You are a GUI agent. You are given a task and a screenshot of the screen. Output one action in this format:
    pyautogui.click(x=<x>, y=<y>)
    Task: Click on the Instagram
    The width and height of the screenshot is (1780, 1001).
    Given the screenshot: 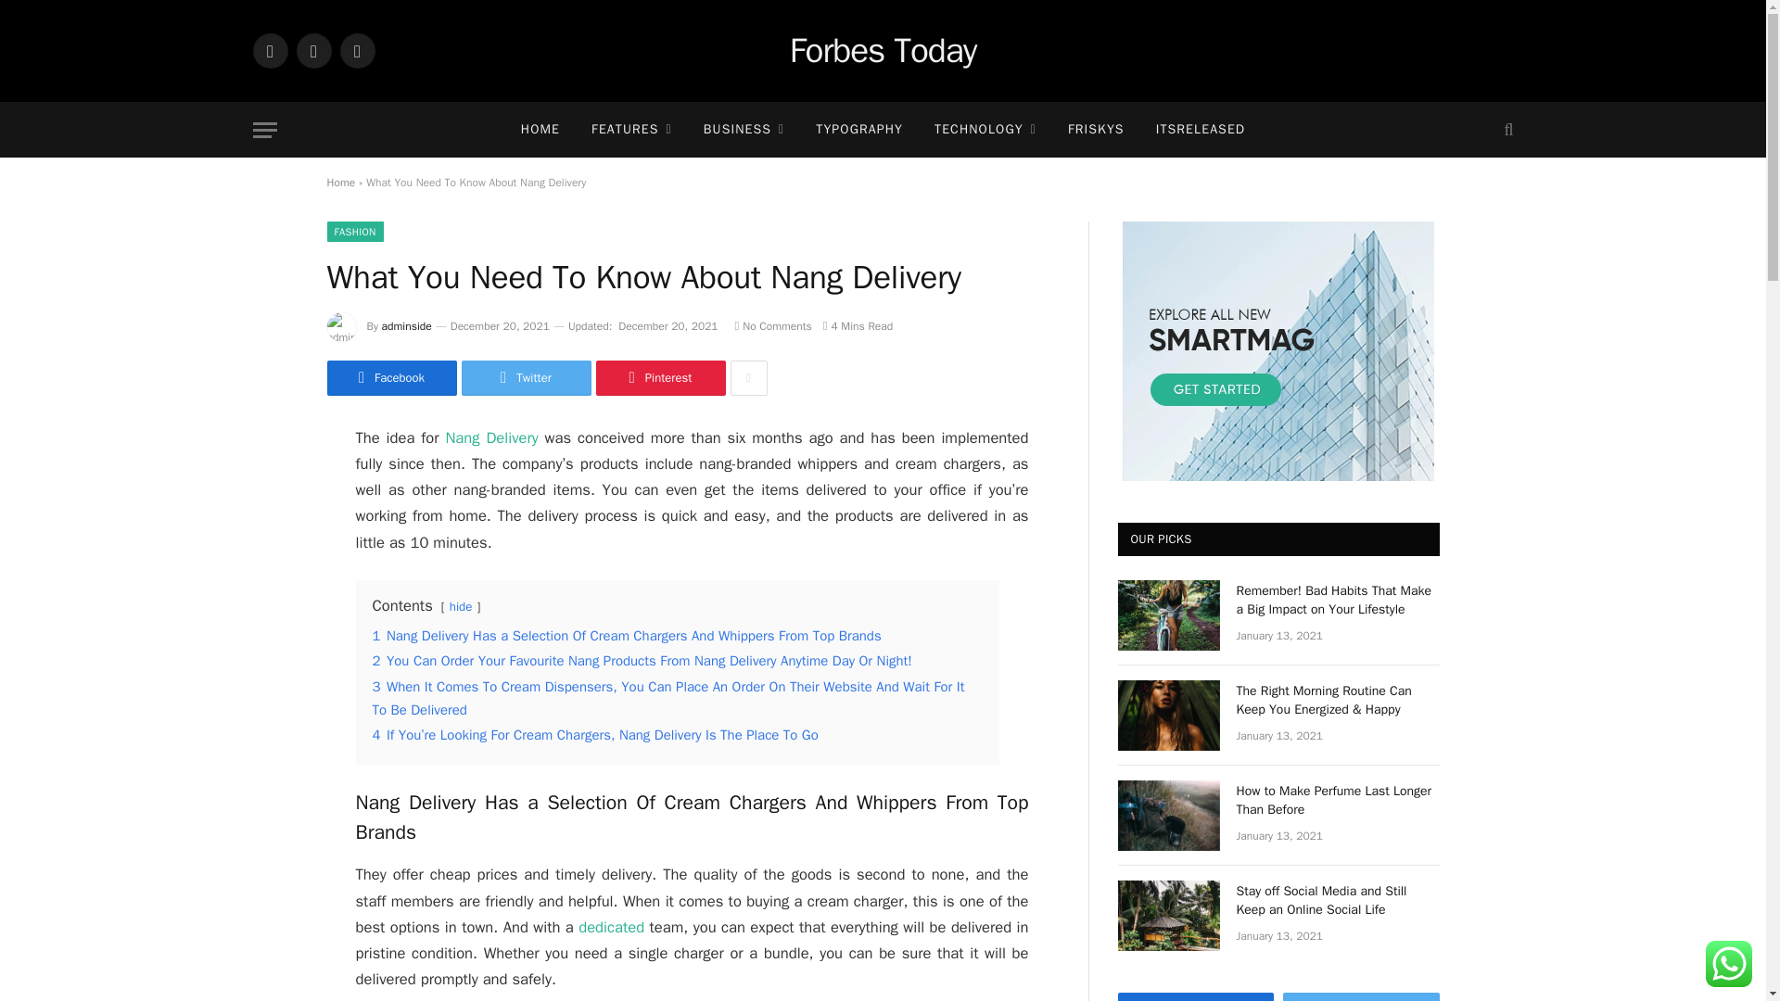 What is the action you would take?
    pyautogui.click(x=356, y=50)
    